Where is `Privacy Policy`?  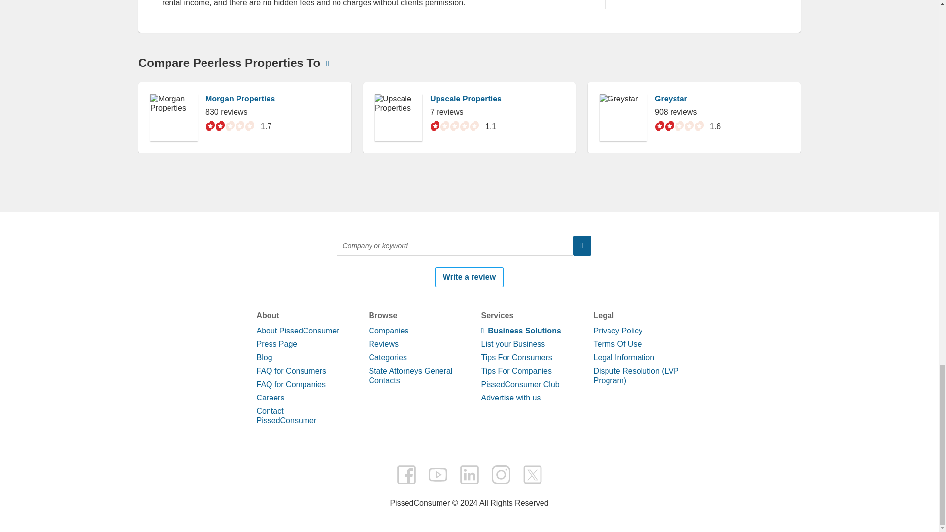 Privacy Policy is located at coordinates (617, 331).